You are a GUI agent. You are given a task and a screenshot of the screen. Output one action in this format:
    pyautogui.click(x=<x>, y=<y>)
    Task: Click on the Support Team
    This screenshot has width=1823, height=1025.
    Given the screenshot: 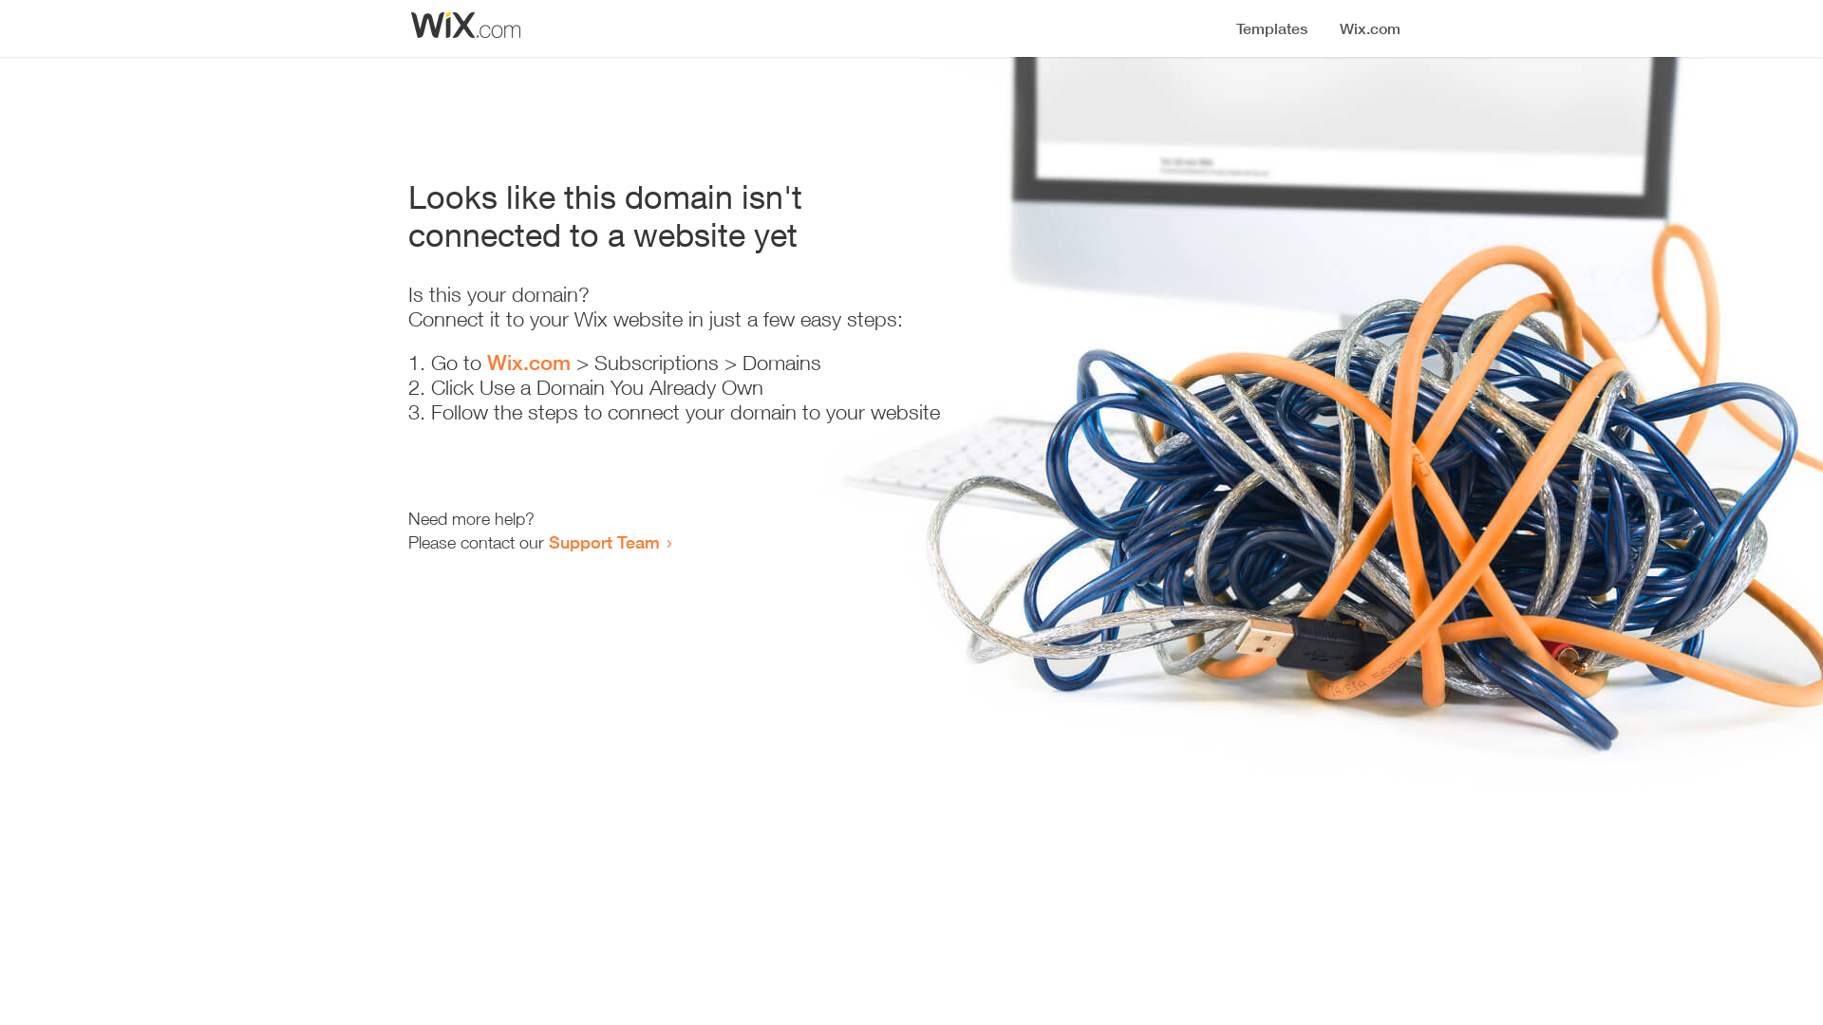 What is the action you would take?
    pyautogui.click(x=604, y=542)
    